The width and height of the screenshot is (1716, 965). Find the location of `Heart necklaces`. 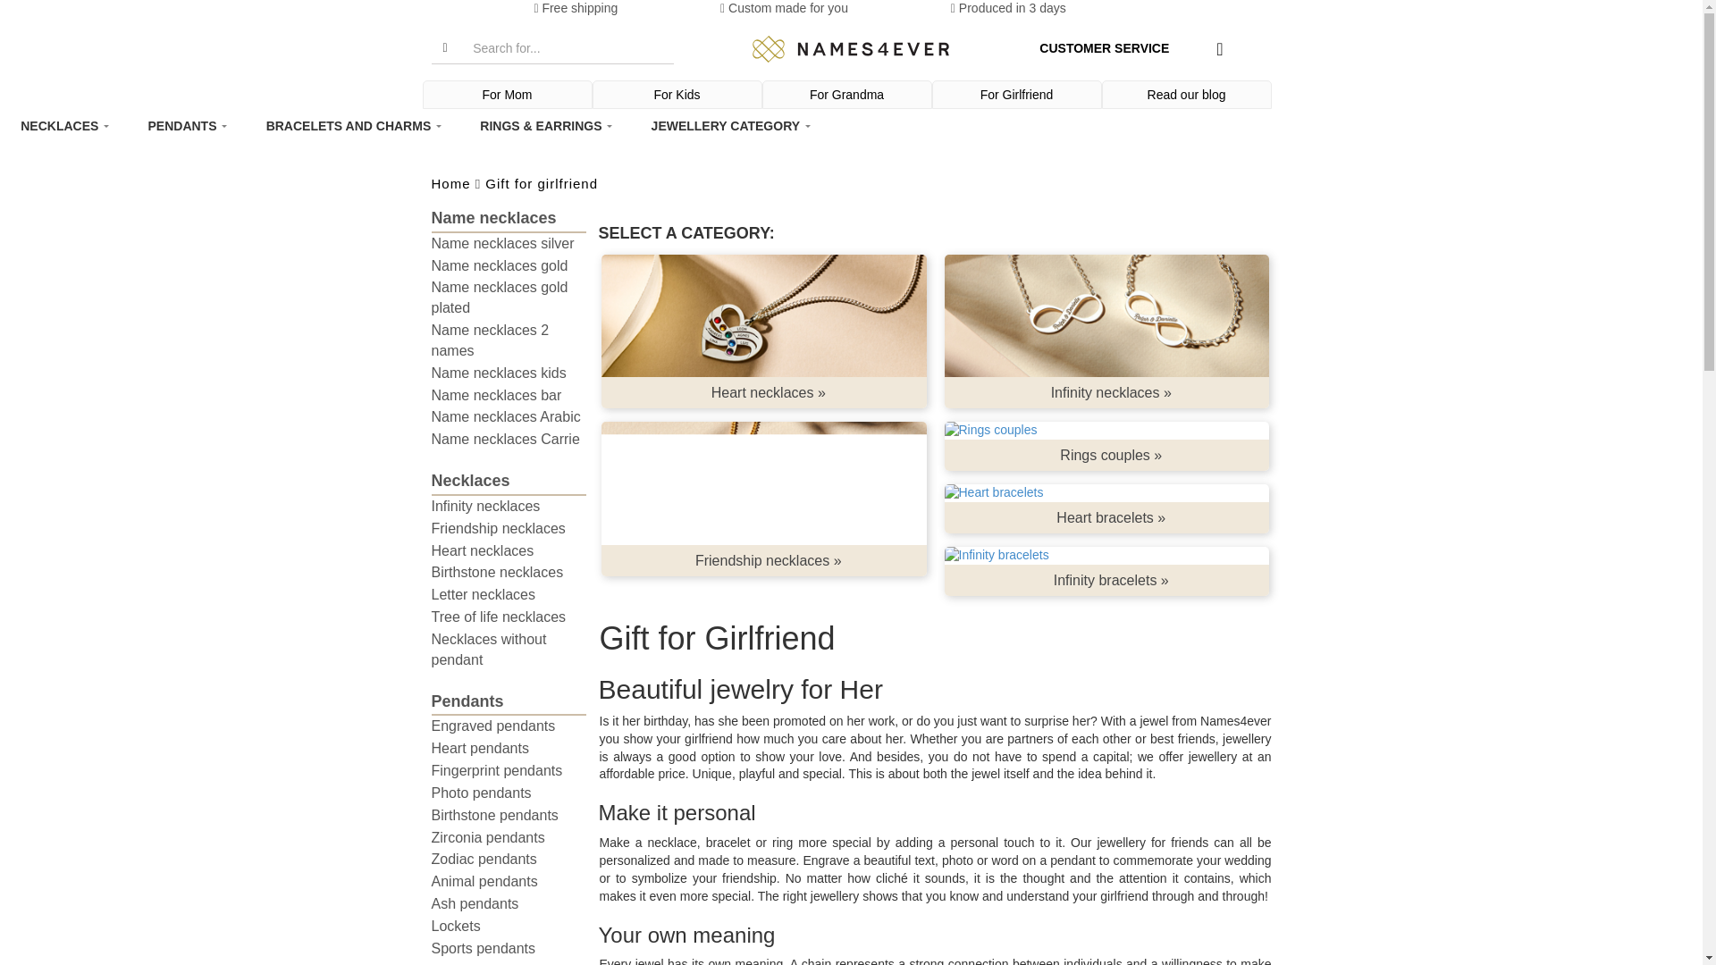

Heart necklaces is located at coordinates (763, 316).